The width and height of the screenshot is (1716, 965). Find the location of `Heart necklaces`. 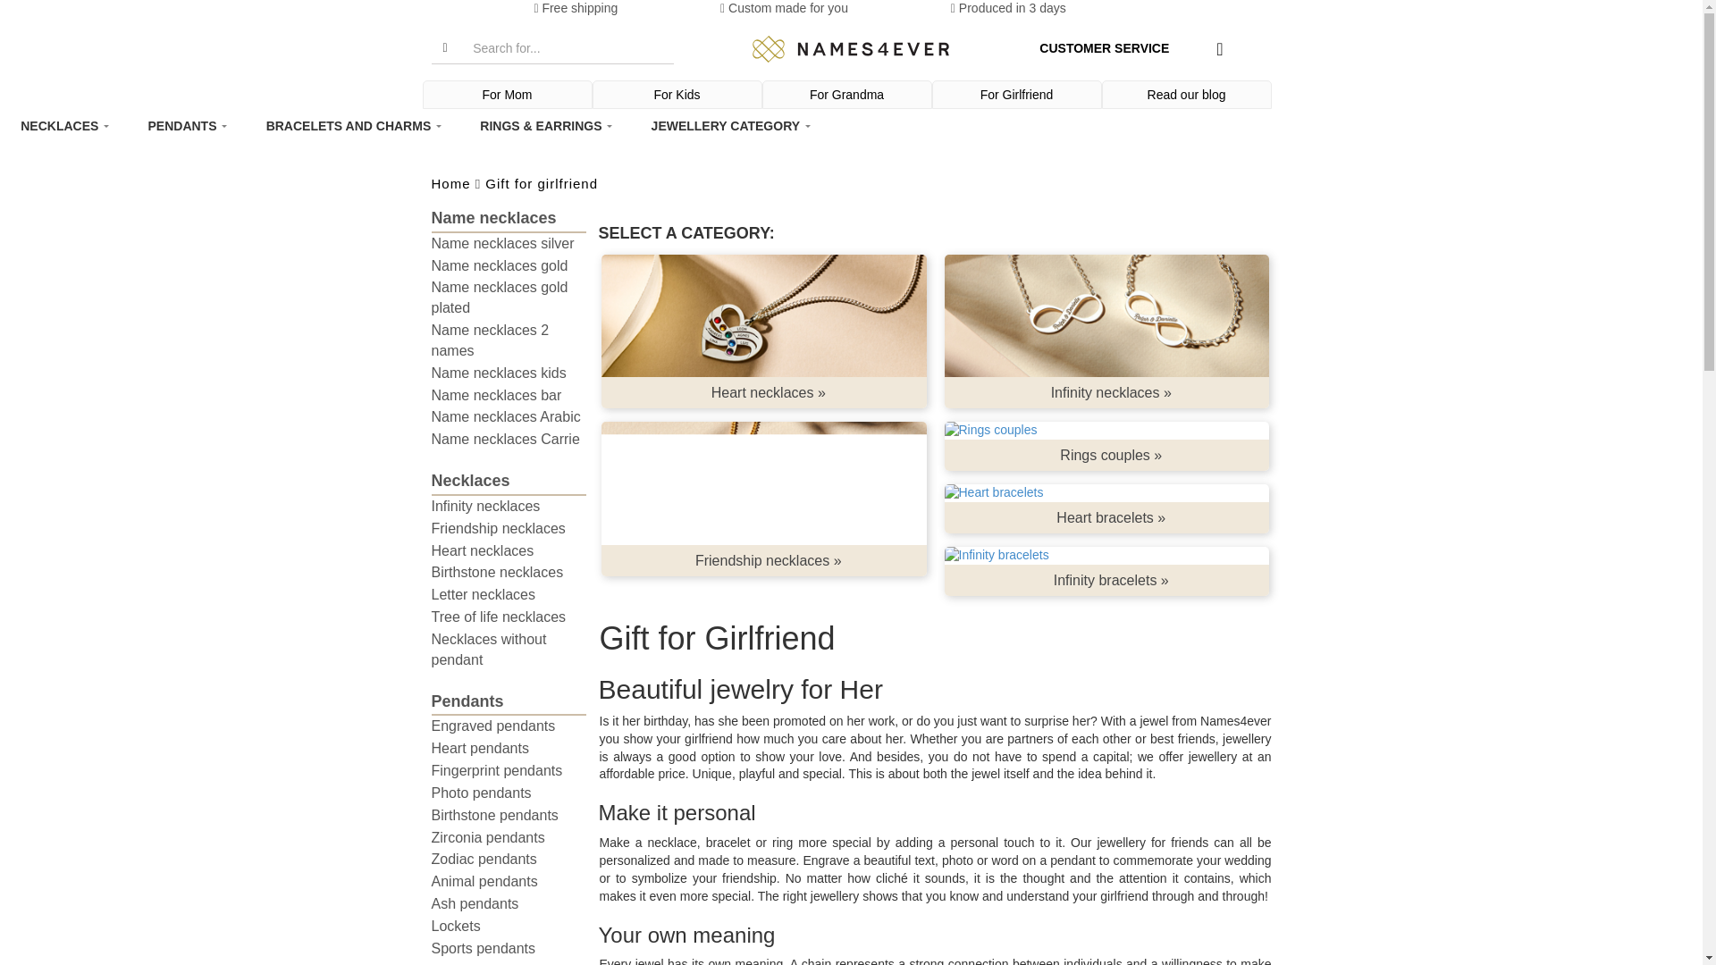

Heart necklaces is located at coordinates (763, 316).